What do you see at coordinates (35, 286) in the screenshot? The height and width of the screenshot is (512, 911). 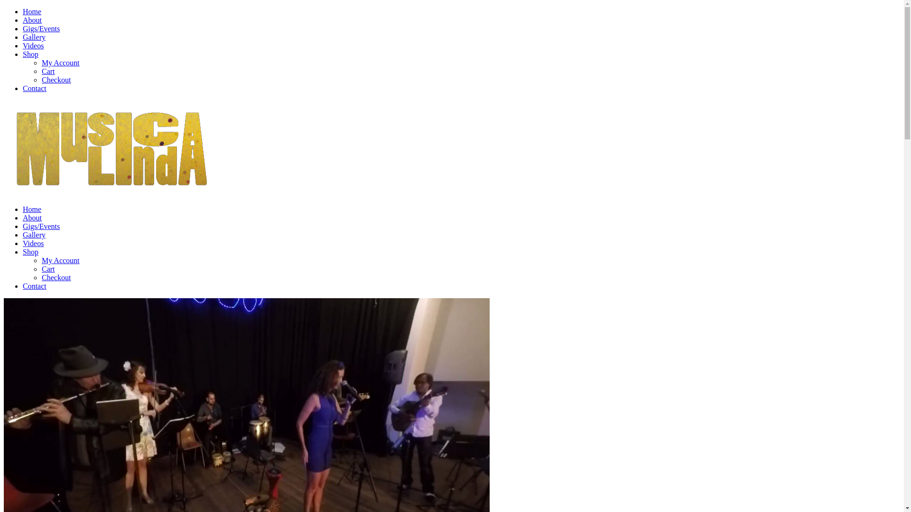 I see `Contact` at bounding box center [35, 286].